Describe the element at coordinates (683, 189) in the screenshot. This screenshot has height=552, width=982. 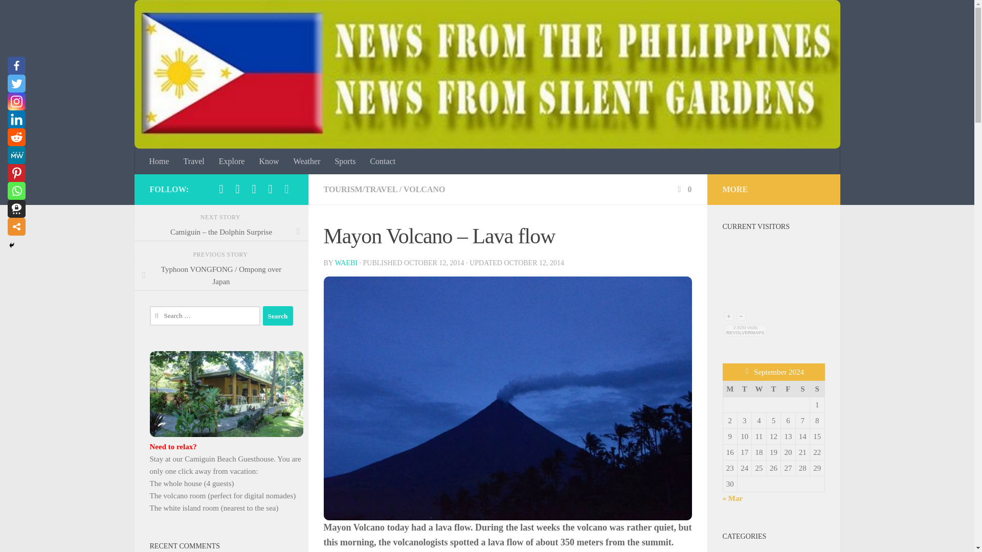
I see `0` at that location.